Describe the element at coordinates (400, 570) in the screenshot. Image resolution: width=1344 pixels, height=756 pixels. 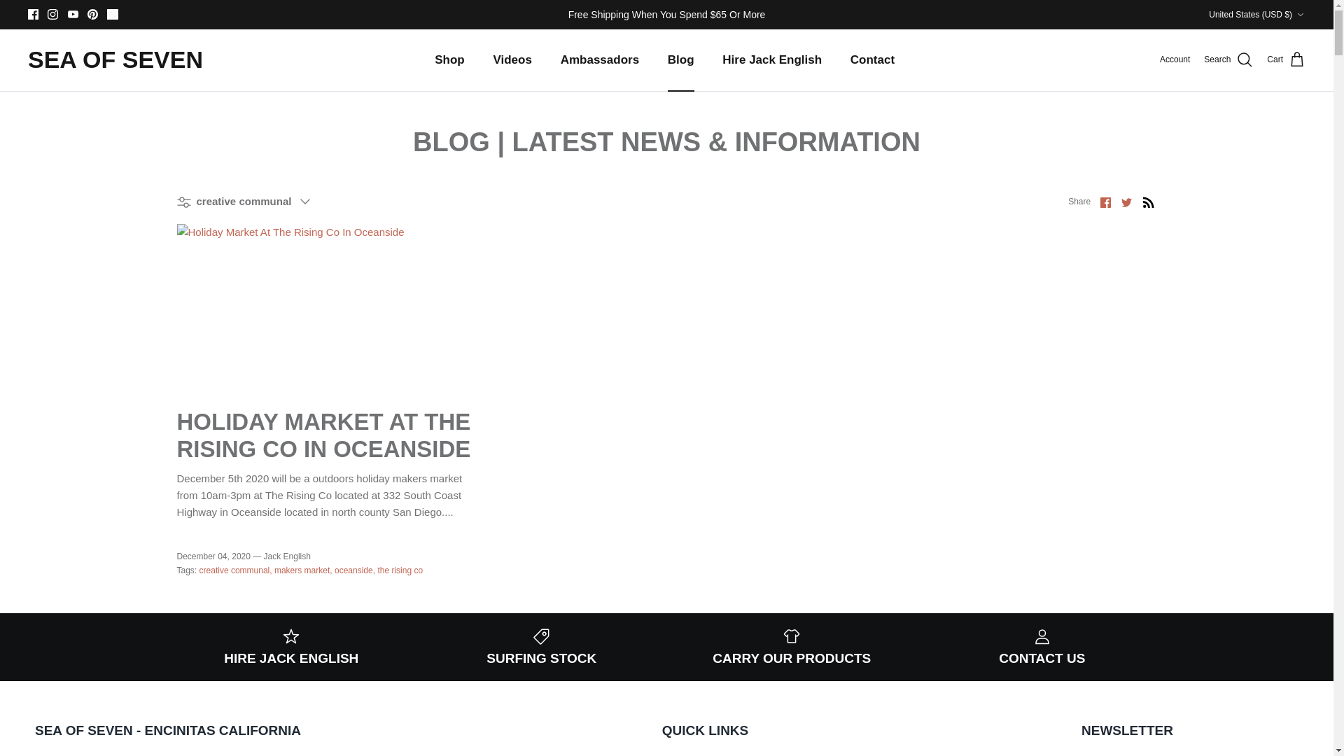
I see `Show articles tagged the rising co` at that location.